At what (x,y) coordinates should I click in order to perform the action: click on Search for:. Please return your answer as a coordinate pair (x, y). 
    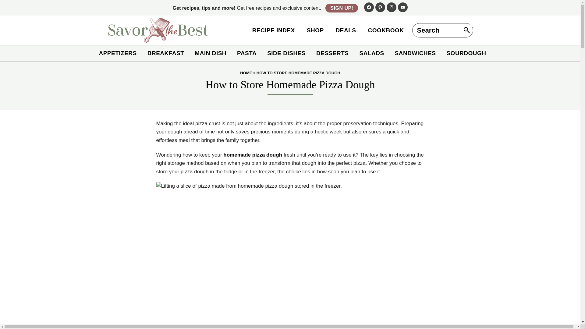
    Looking at the image, I should click on (442, 30).